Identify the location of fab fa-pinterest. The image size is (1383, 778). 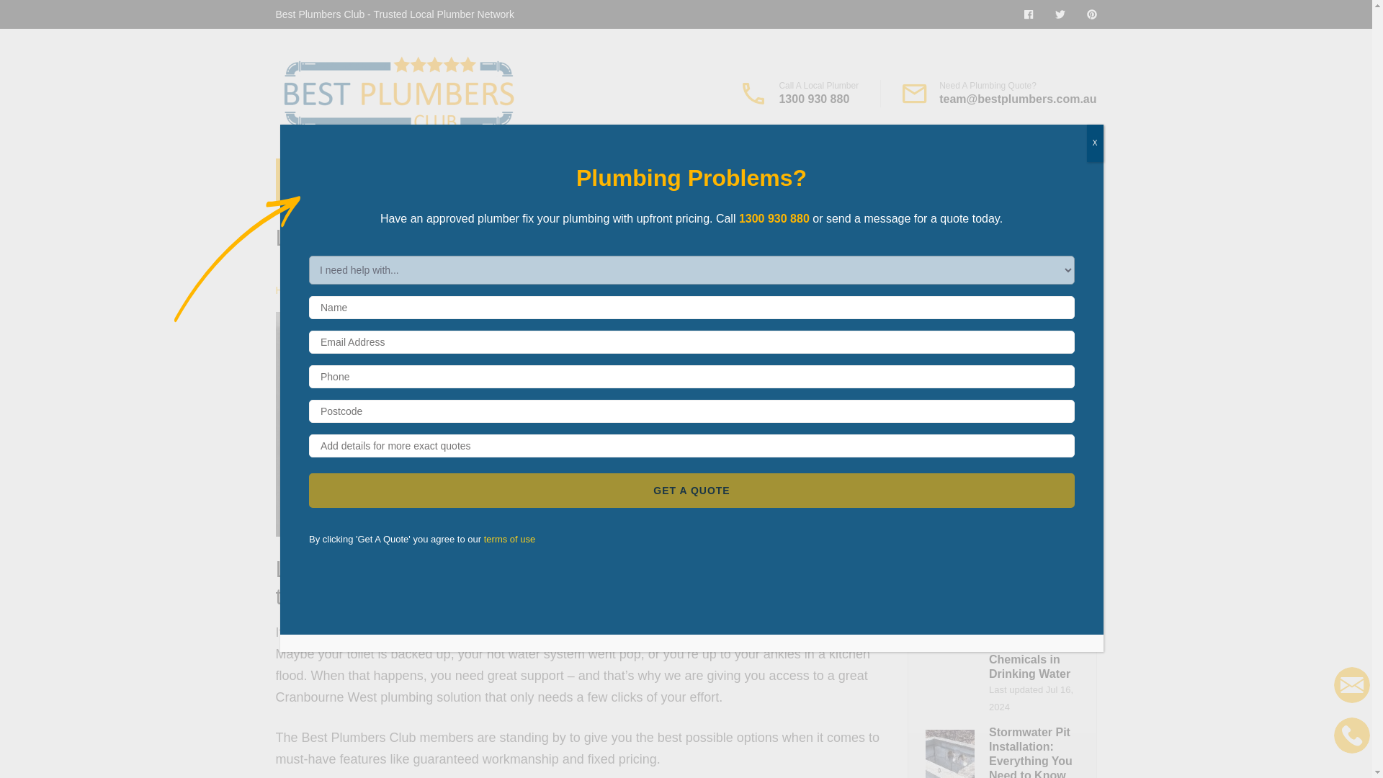
(1091, 14).